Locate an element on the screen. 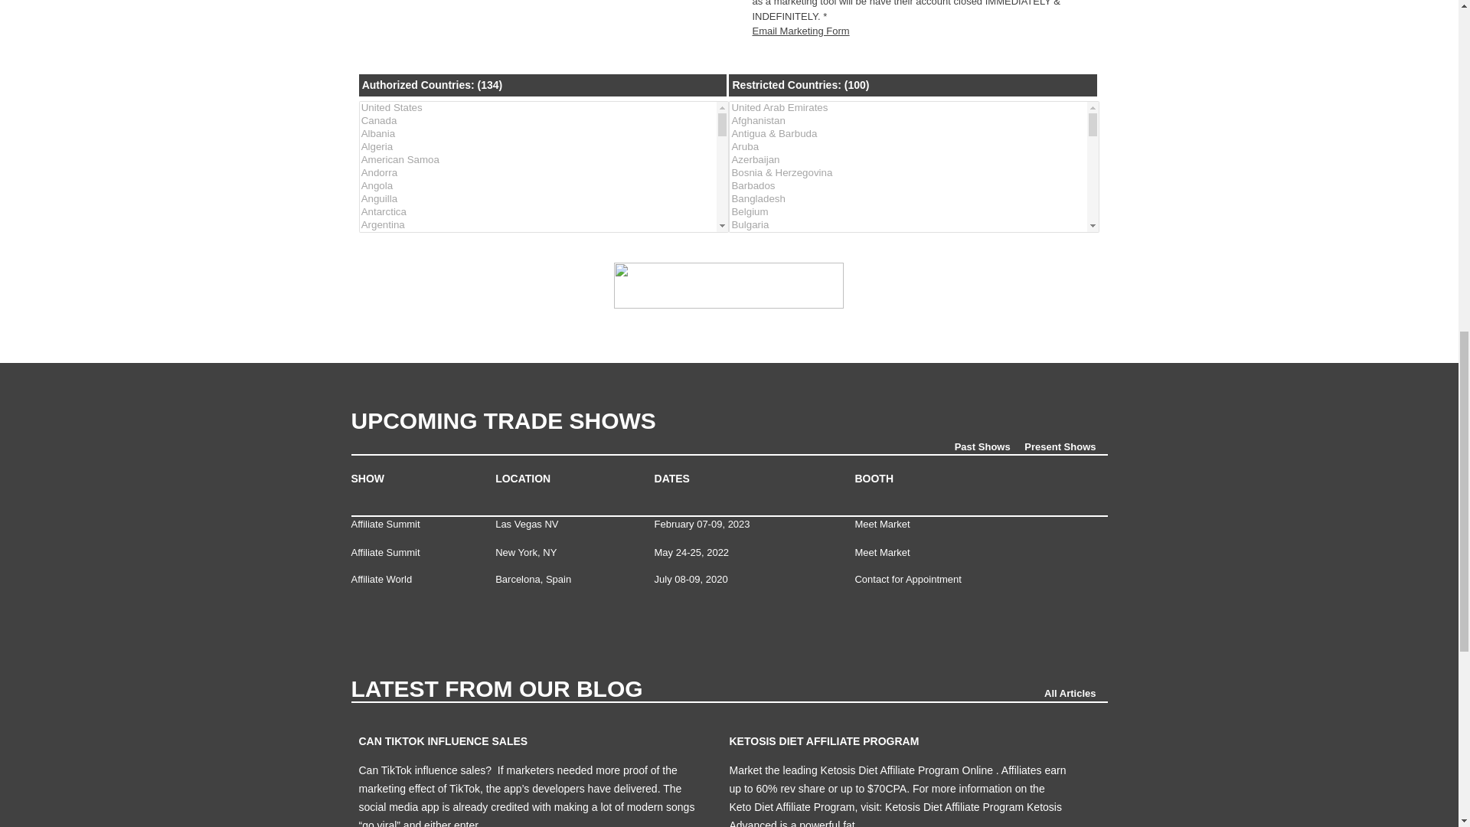  Past Shows is located at coordinates (988, 446).